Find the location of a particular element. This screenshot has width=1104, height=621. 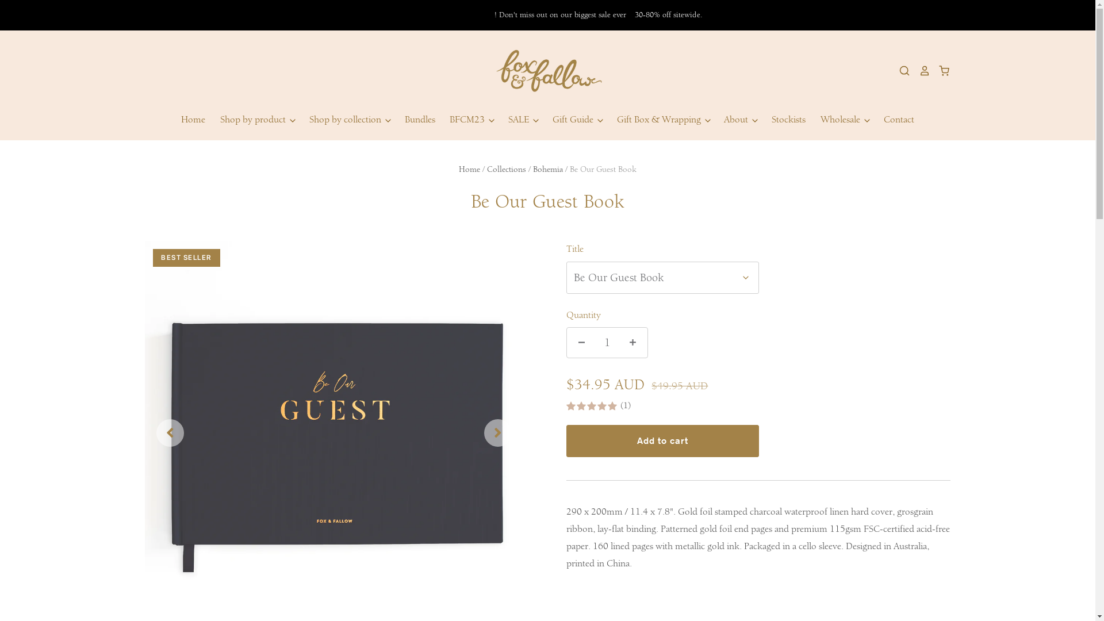

Bohemia is located at coordinates (548, 169).